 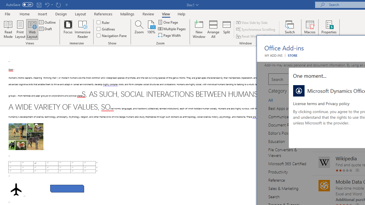 I want to click on View Macros, so click(x=310, y=24).